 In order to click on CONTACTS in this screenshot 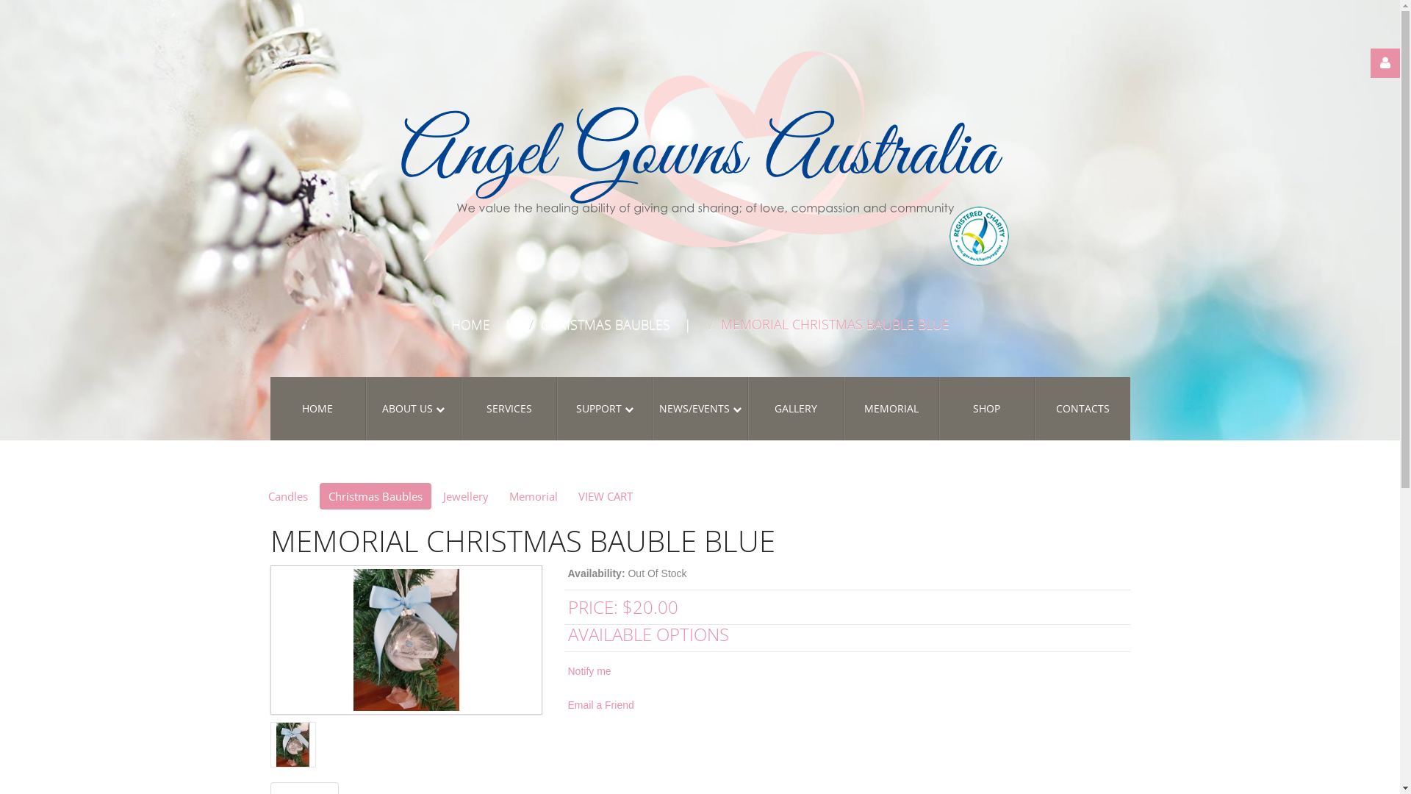, I will do `click(1083, 409)`.